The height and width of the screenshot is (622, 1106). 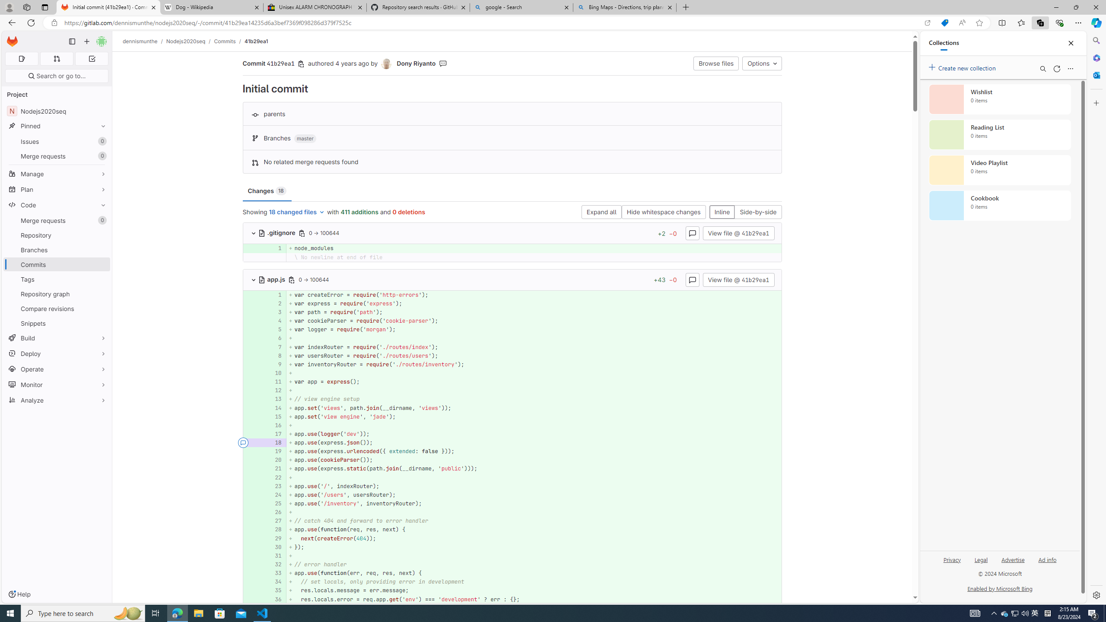 What do you see at coordinates (57, 205) in the screenshot?
I see `Code` at bounding box center [57, 205].